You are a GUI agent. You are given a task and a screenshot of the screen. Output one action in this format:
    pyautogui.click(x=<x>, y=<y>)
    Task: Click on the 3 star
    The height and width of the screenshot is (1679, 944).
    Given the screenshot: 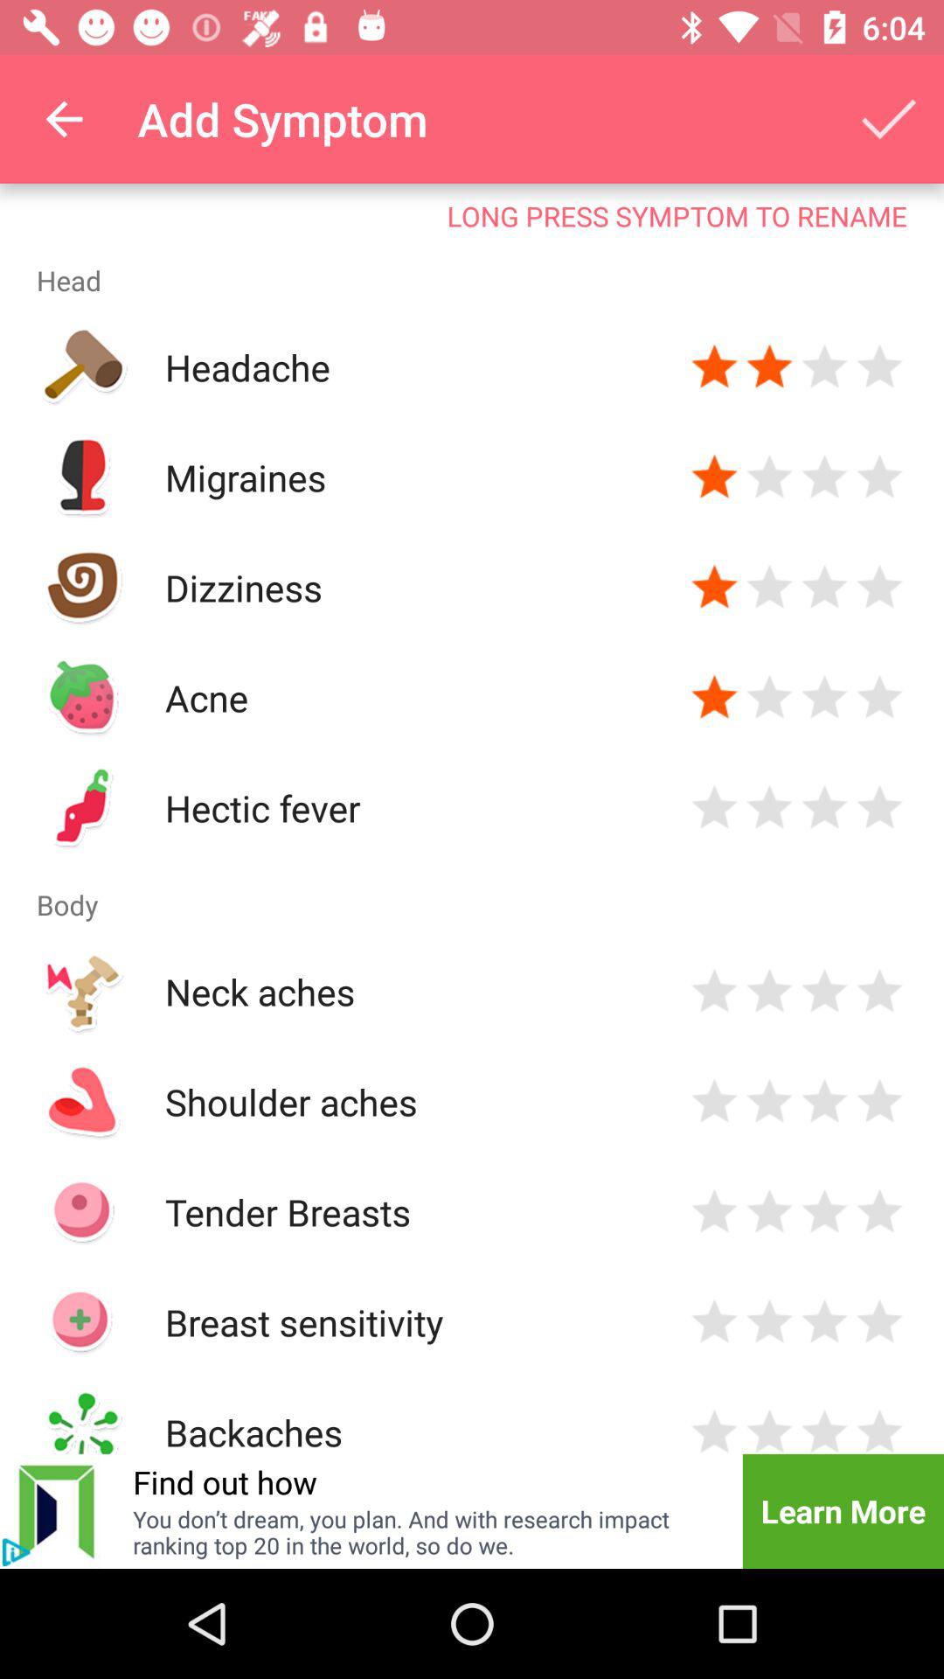 What is the action you would take?
    pyautogui.click(x=825, y=367)
    